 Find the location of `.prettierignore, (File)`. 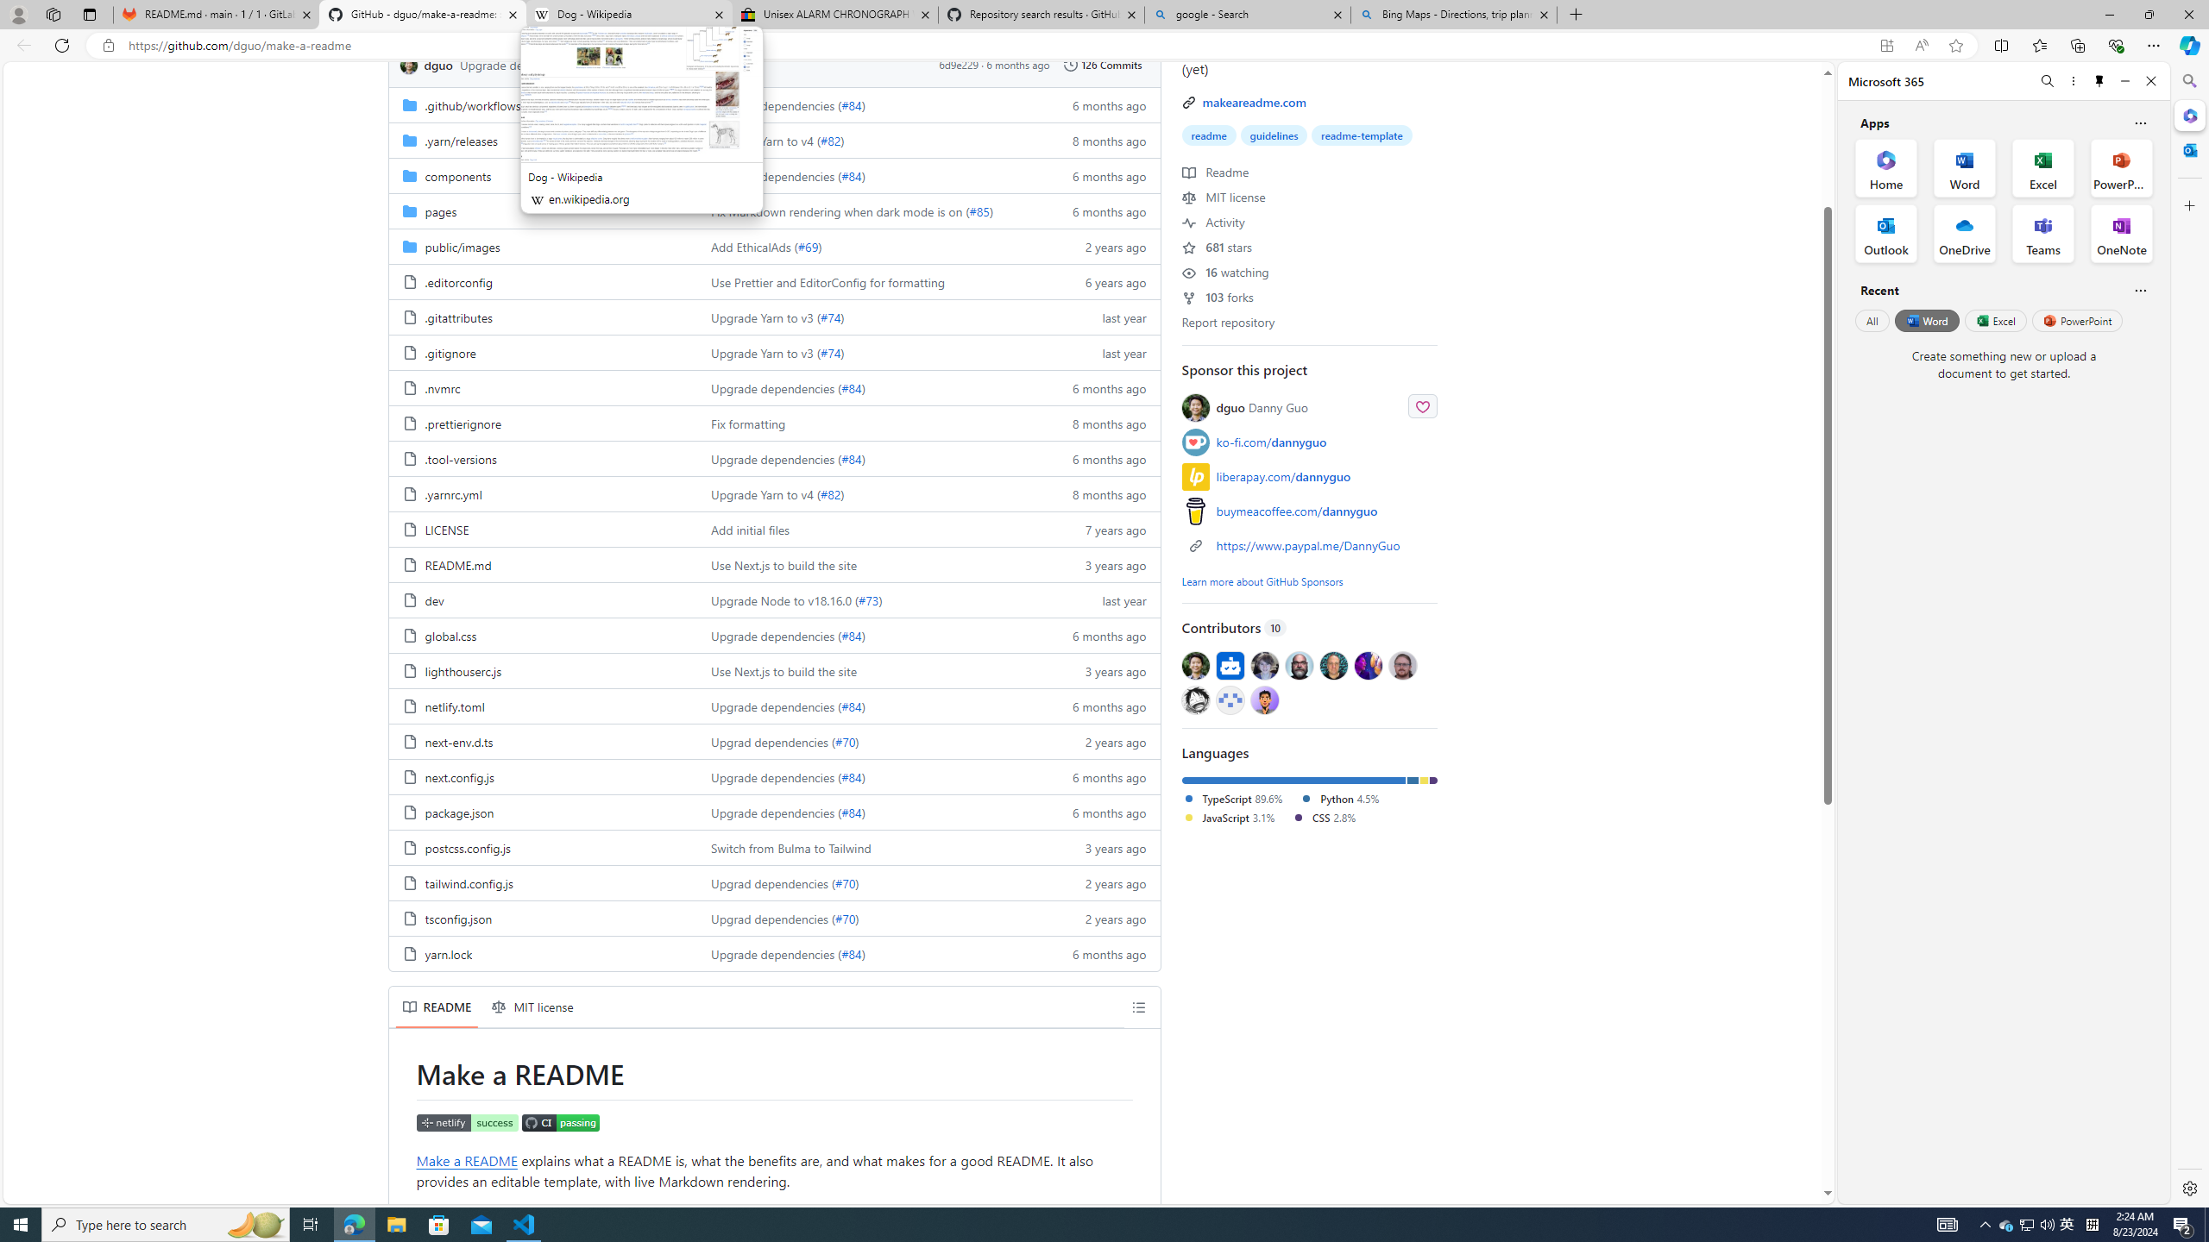

.prettierignore, (File) is located at coordinates (543, 423).